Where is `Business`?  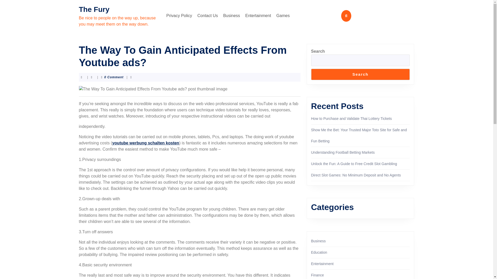
Business is located at coordinates (318, 241).